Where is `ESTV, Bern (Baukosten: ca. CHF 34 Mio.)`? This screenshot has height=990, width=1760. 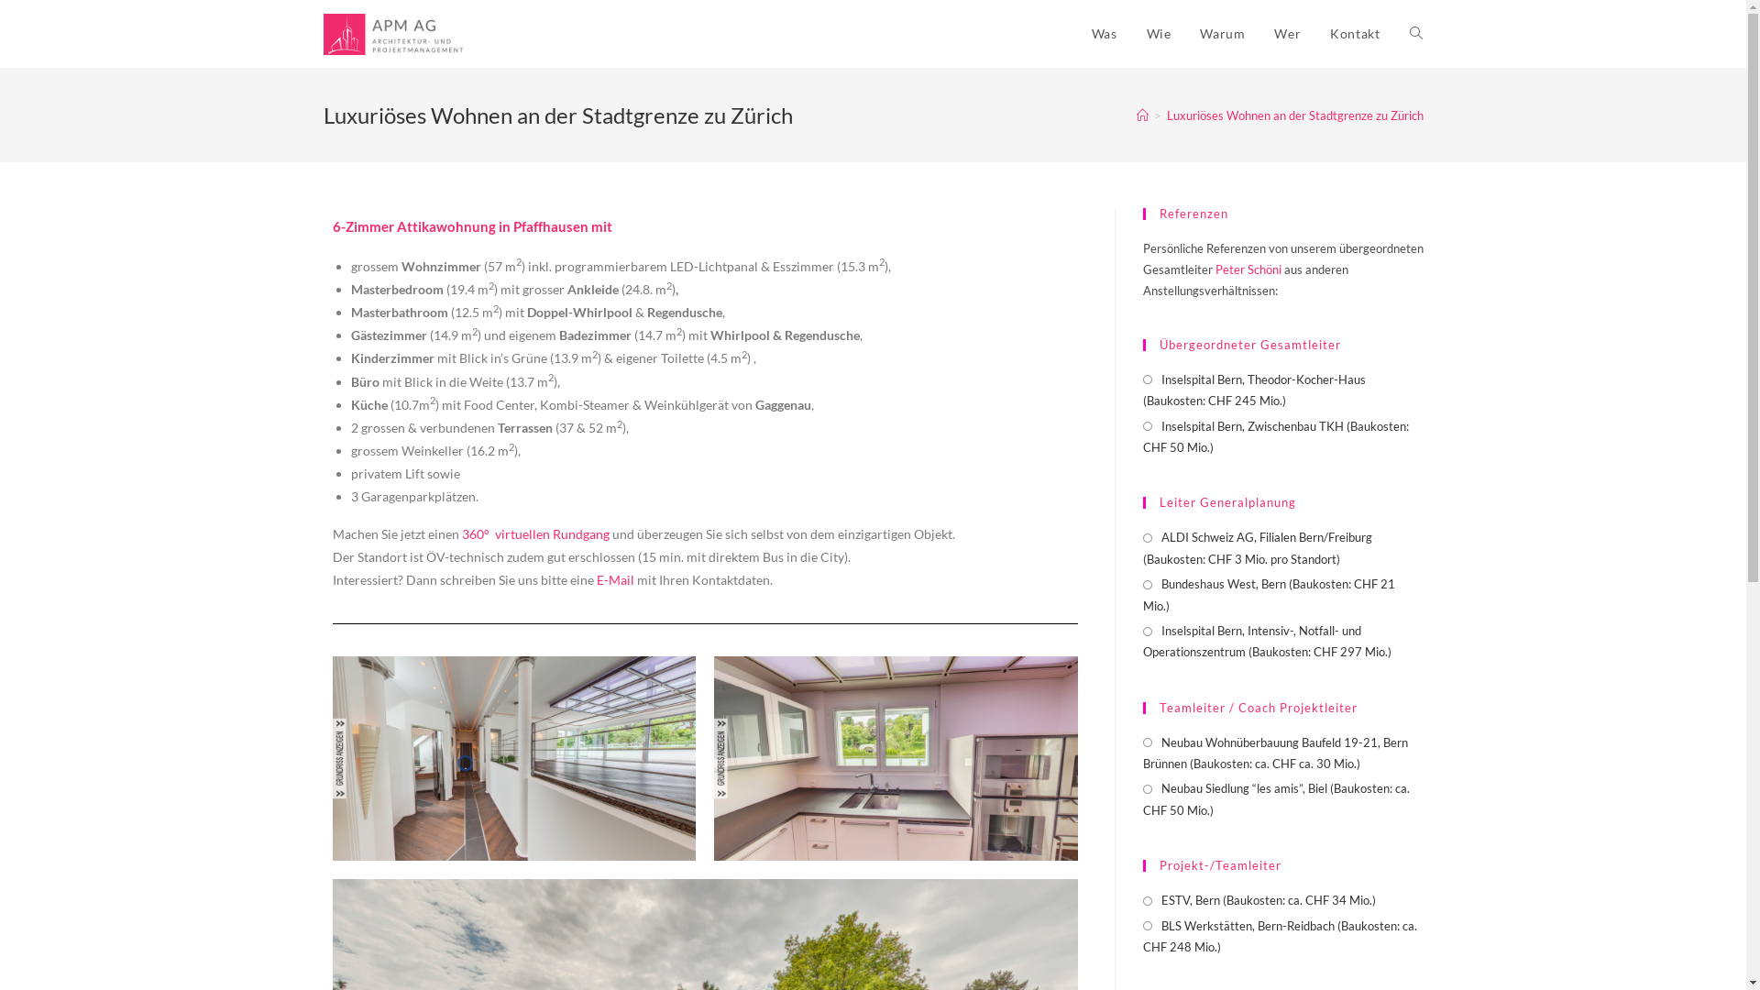 ESTV, Bern (Baukosten: ca. CHF 34 Mio.) is located at coordinates (1259, 900).